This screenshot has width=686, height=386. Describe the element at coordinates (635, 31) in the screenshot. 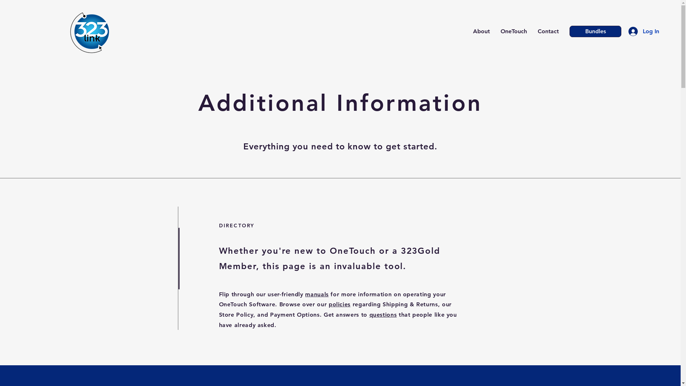

I see `Log In` at that location.